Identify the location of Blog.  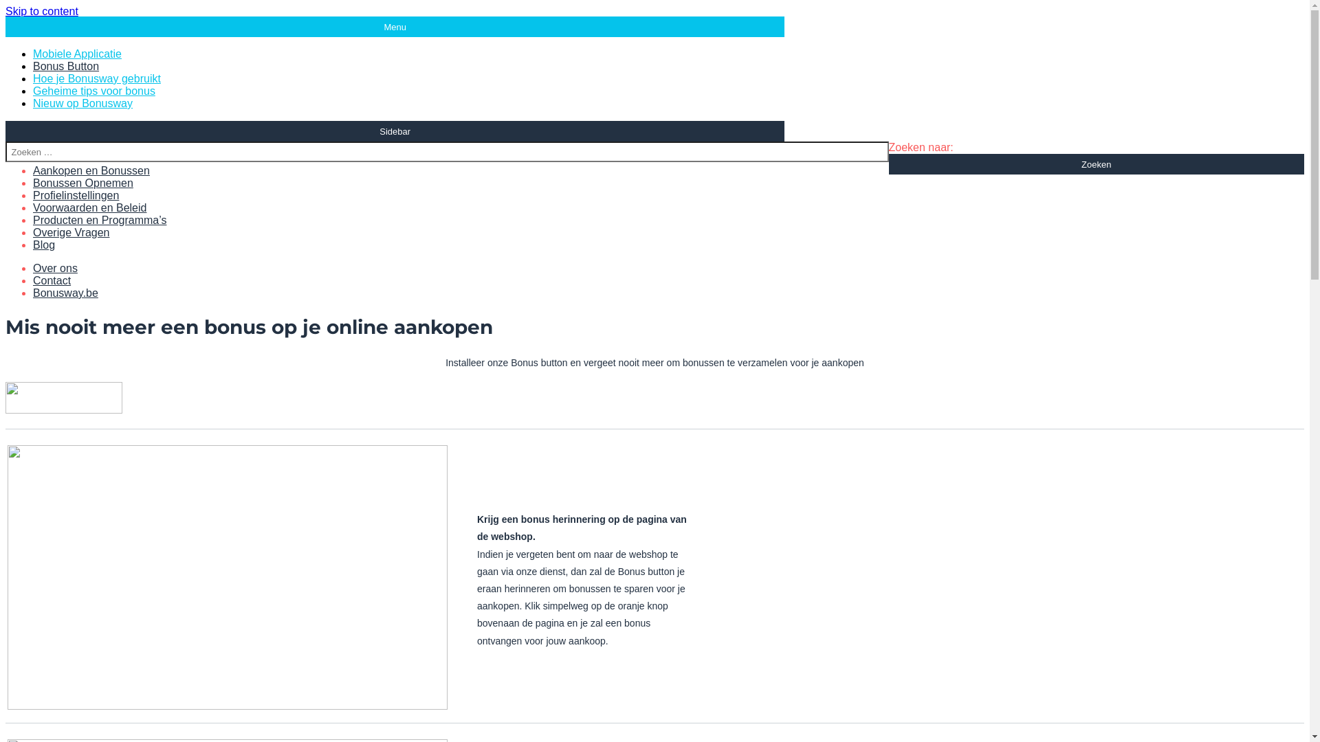
(44, 246).